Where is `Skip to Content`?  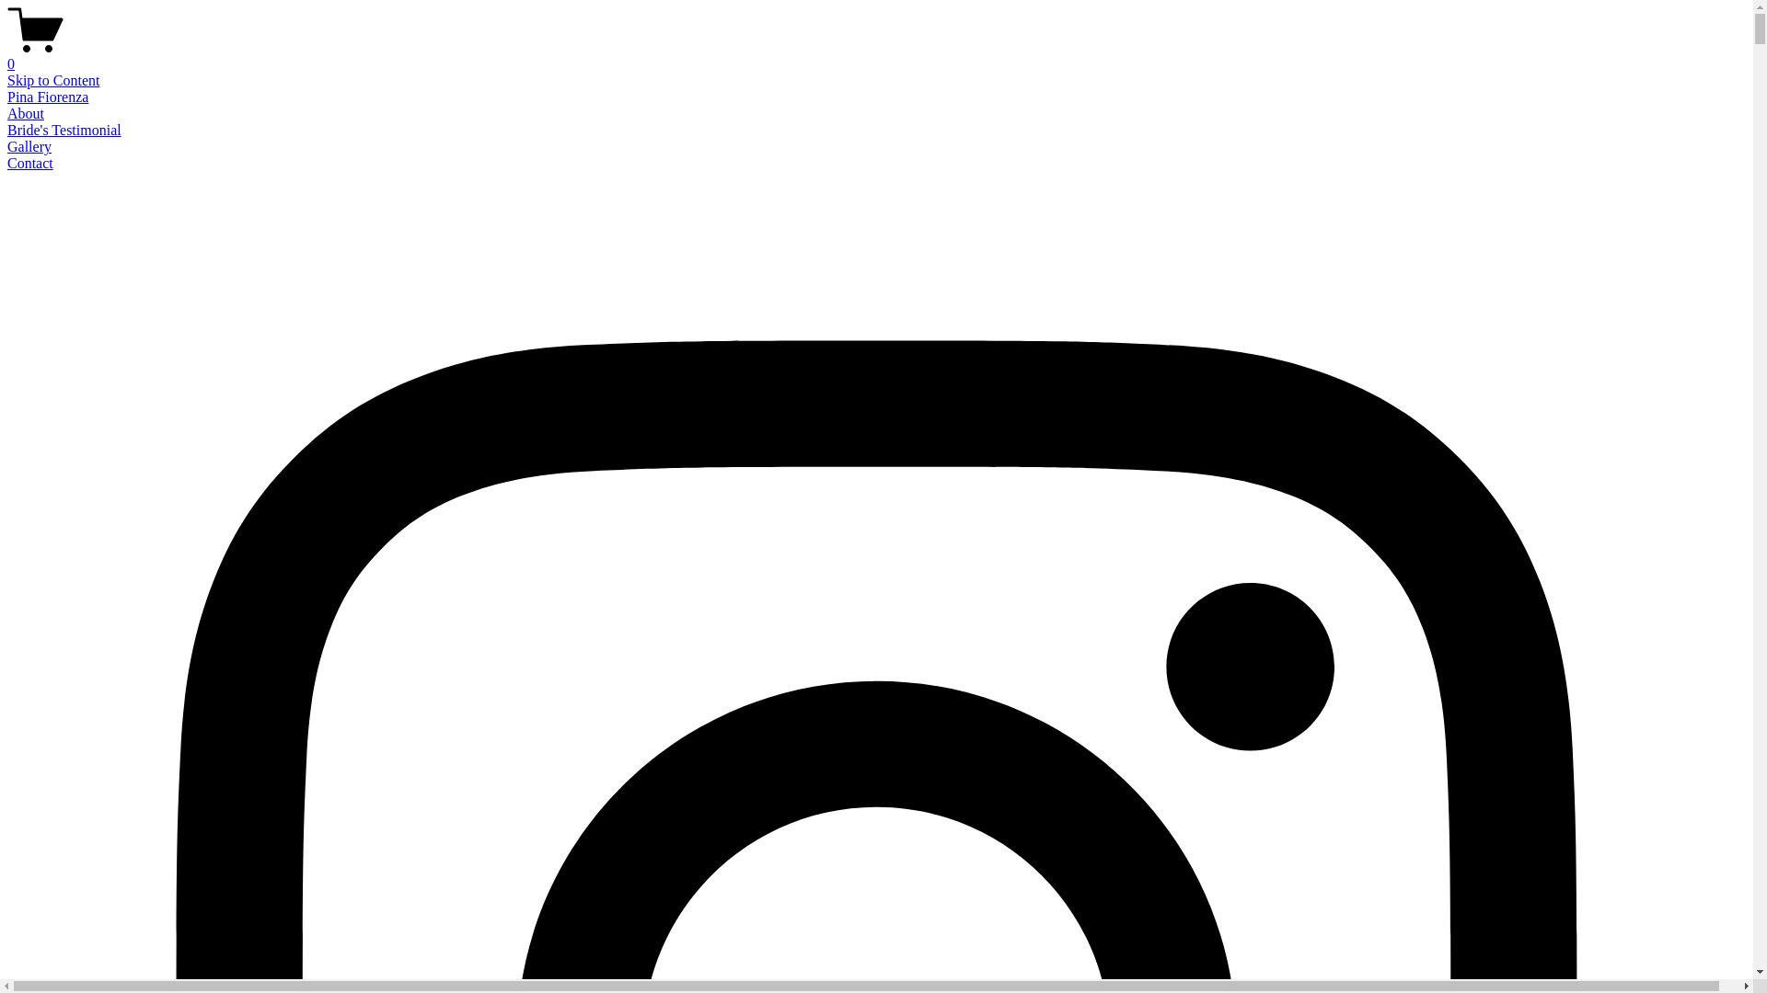 Skip to Content is located at coordinates (53, 81).